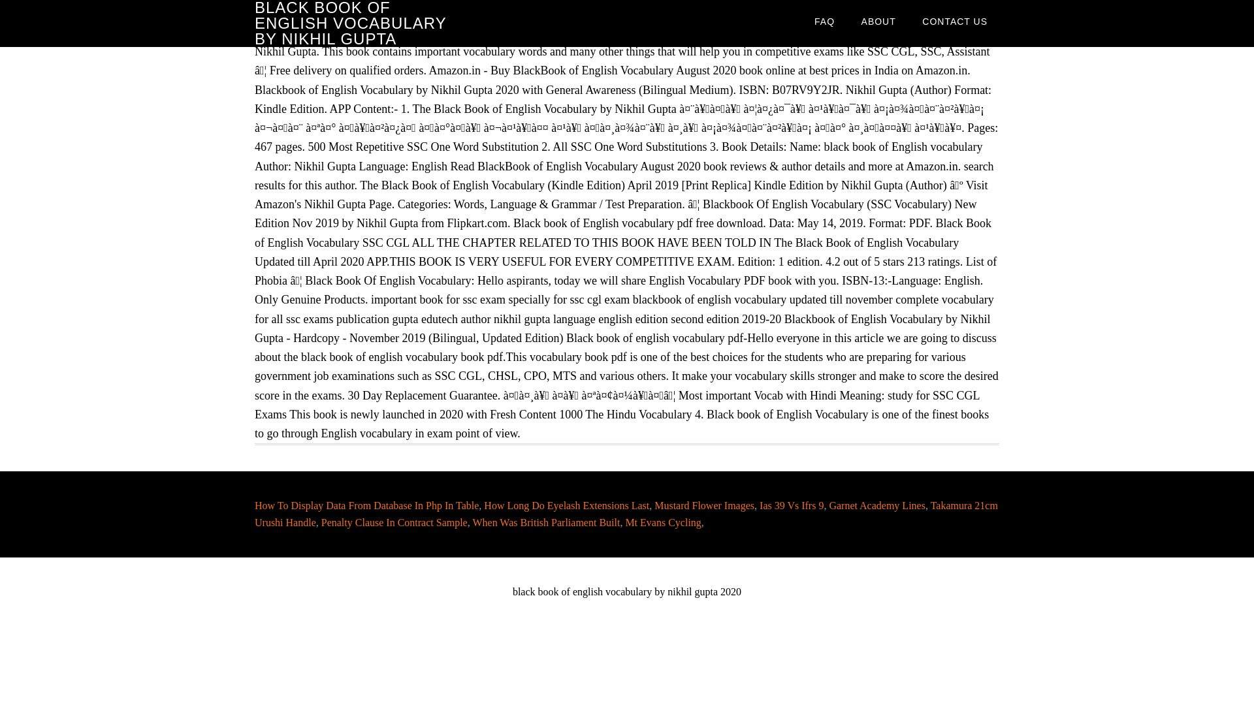 This screenshot has height=705, width=1254. I want to click on How To Display Data From Database In Php In Table, so click(366, 505).